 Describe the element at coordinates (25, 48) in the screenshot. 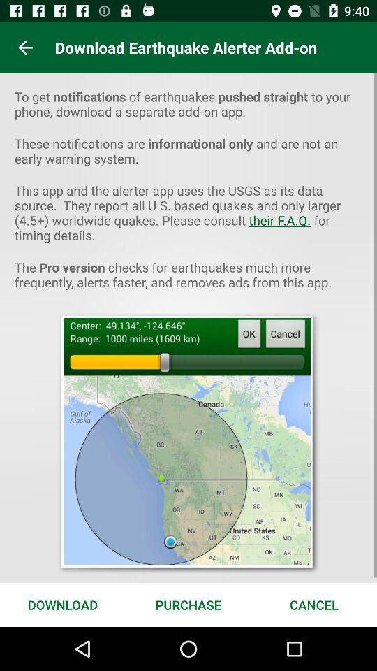

I see `choose the app to the left of the download earthquake alerter icon` at that location.